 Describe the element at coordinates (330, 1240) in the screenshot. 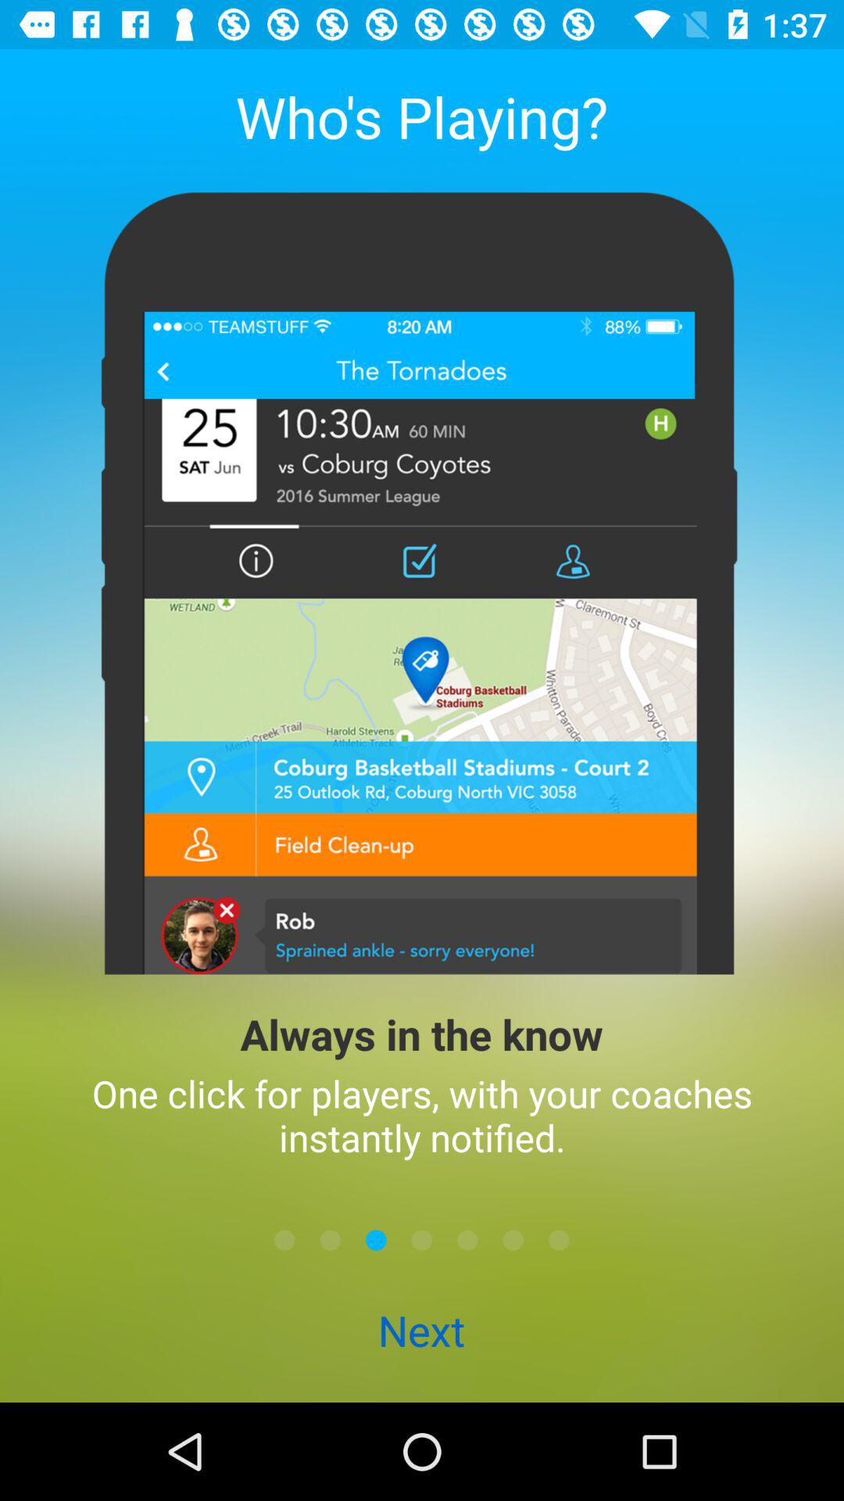

I see `go to next page` at that location.